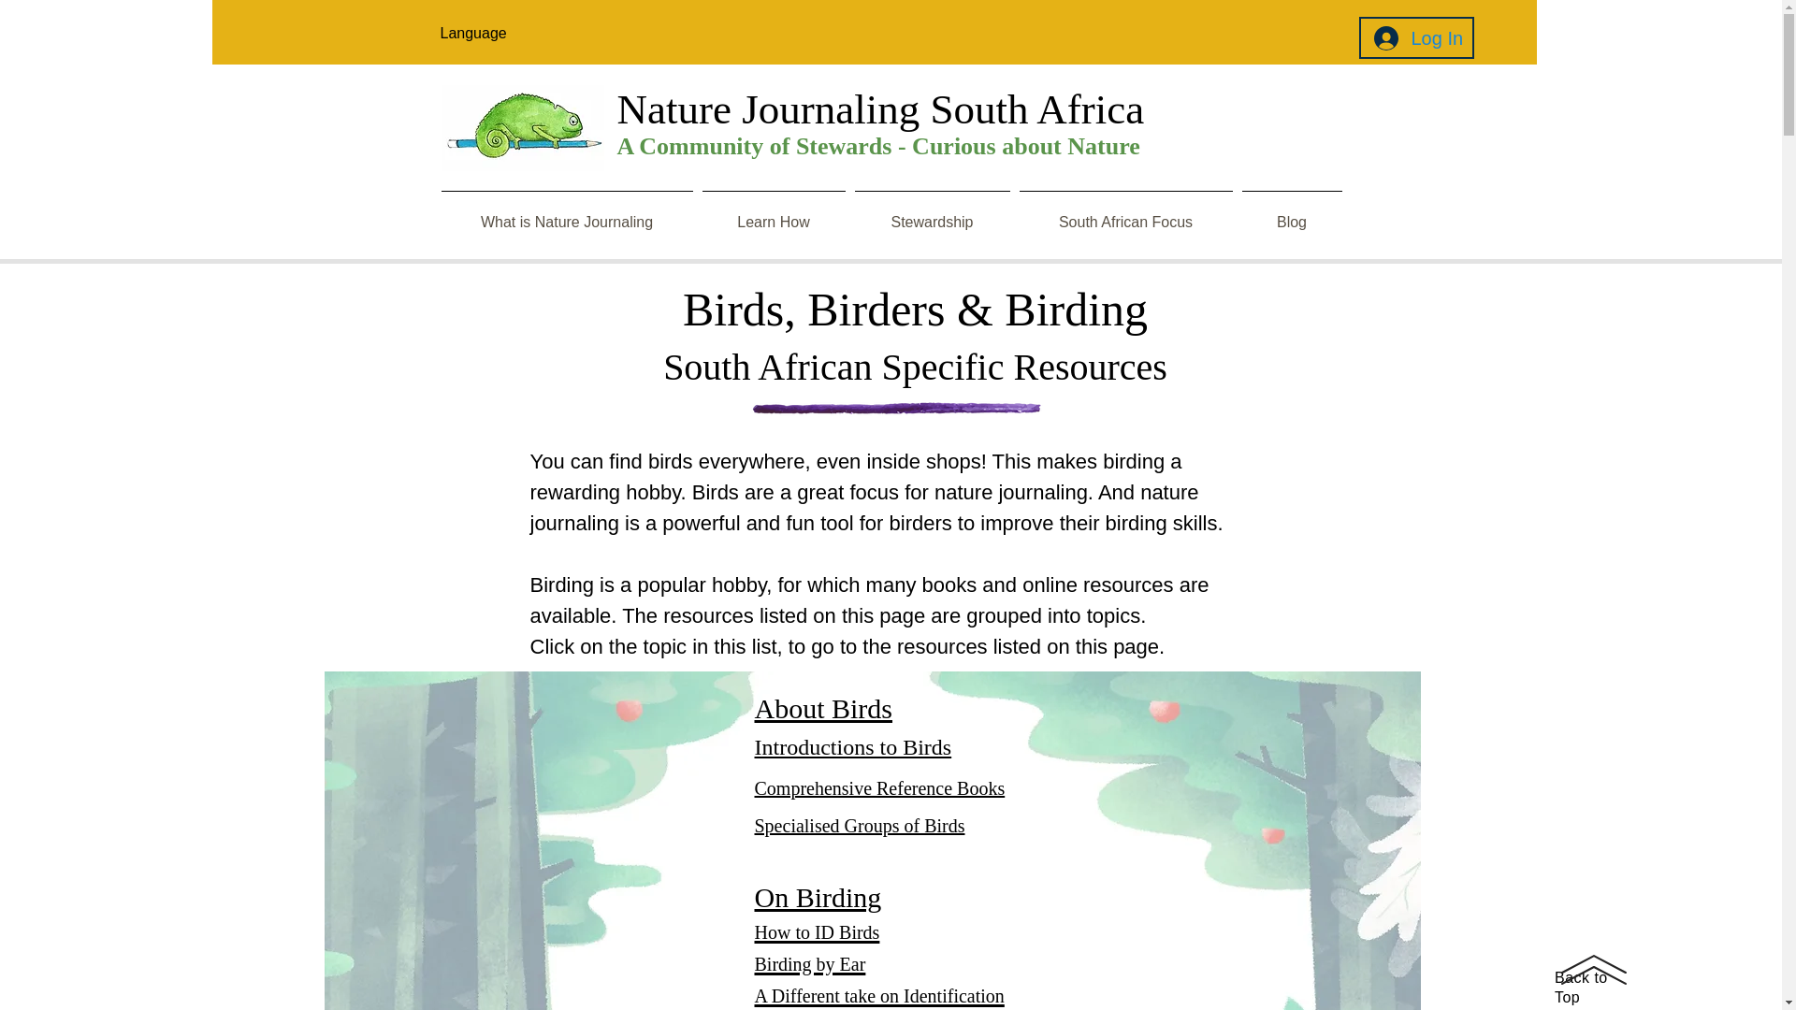 The height and width of the screenshot is (1010, 1796). I want to click on Nature Journaling South Africa, so click(881, 108).